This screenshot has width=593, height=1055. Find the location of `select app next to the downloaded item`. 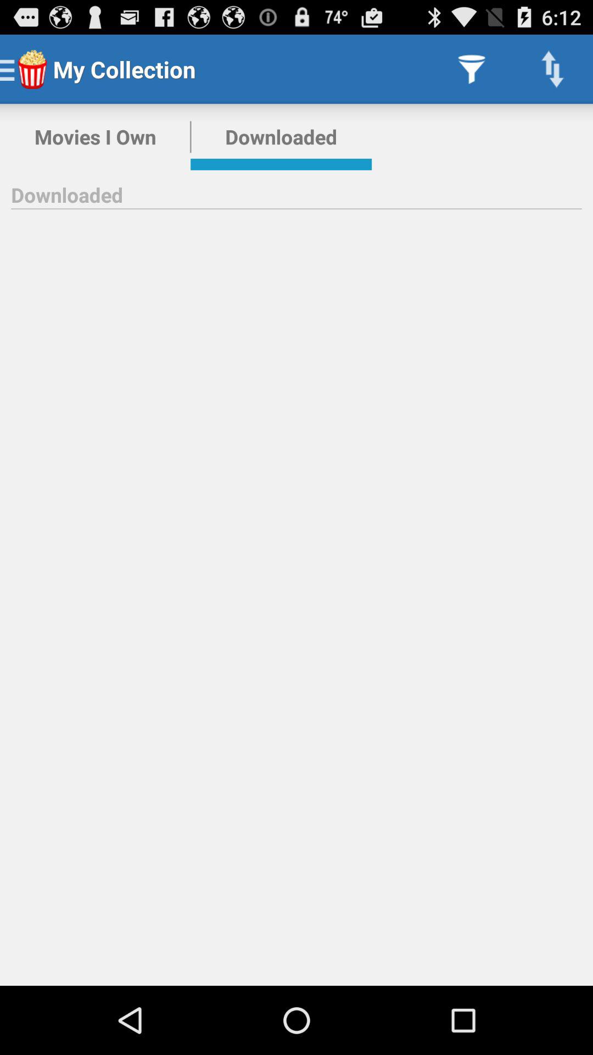

select app next to the downloaded item is located at coordinates (472, 69).